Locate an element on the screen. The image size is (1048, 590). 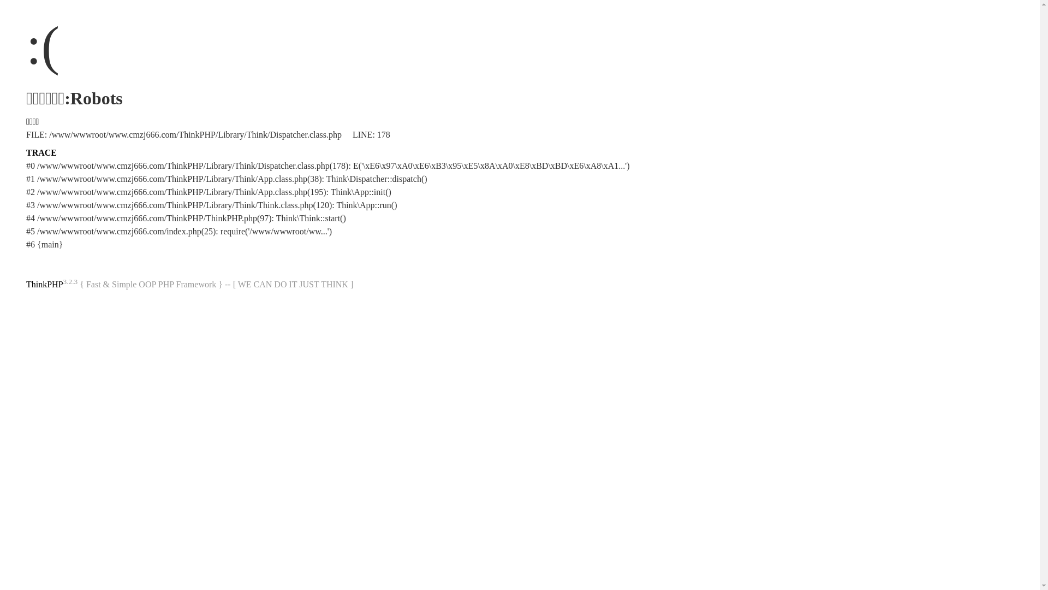
ThinkPHP is located at coordinates (45, 284).